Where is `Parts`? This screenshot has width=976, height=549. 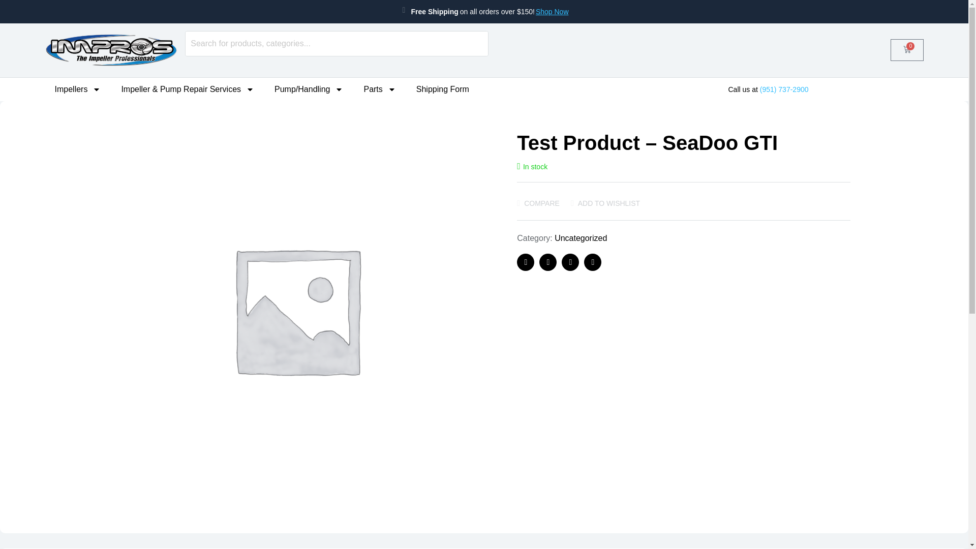
Parts is located at coordinates (379, 89).